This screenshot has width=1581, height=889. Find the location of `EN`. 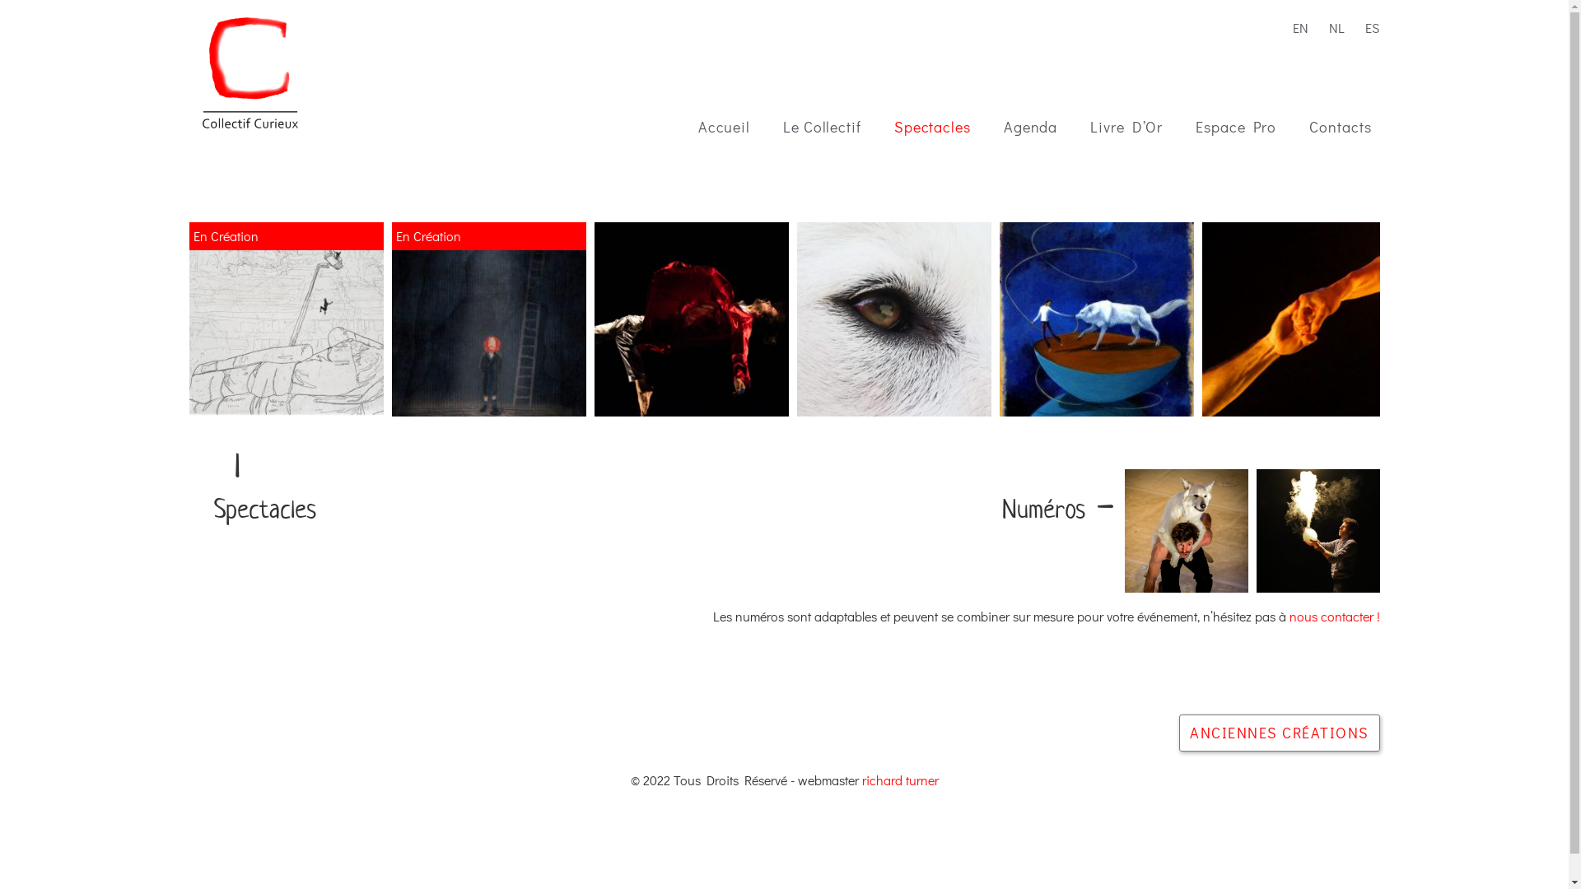

EN is located at coordinates (1296, 26).